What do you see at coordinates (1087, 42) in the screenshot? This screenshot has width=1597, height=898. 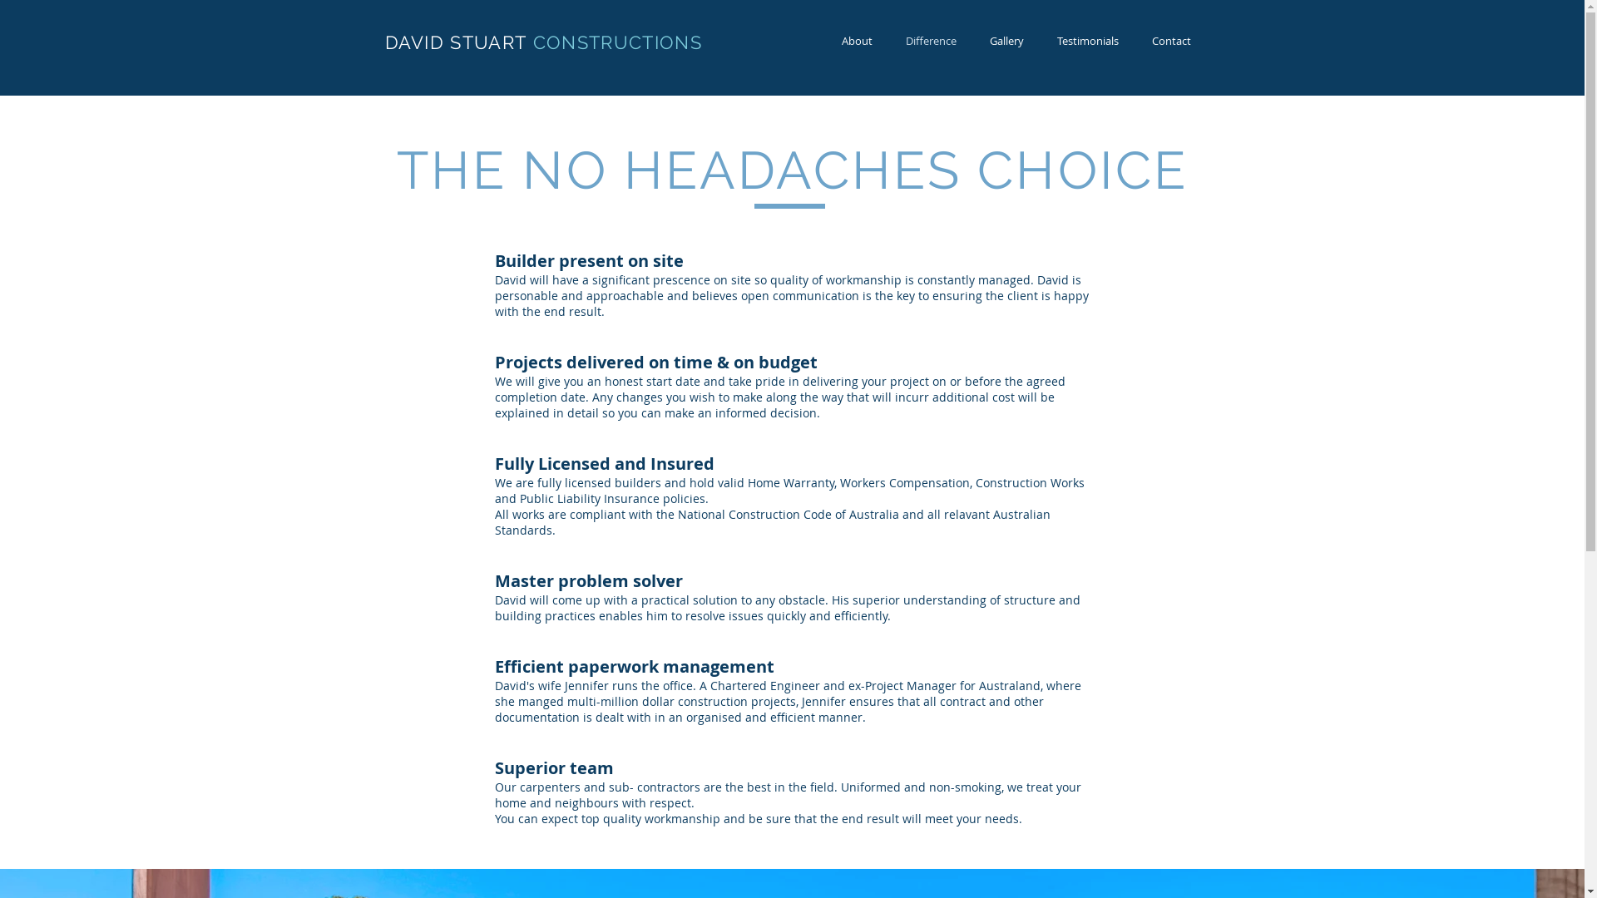 I see `Testimonials` at bounding box center [1087, 42].